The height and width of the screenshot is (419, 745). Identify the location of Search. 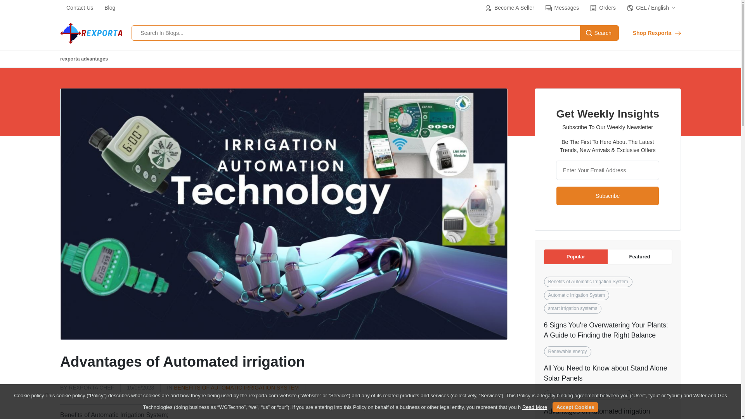
(599, 33).